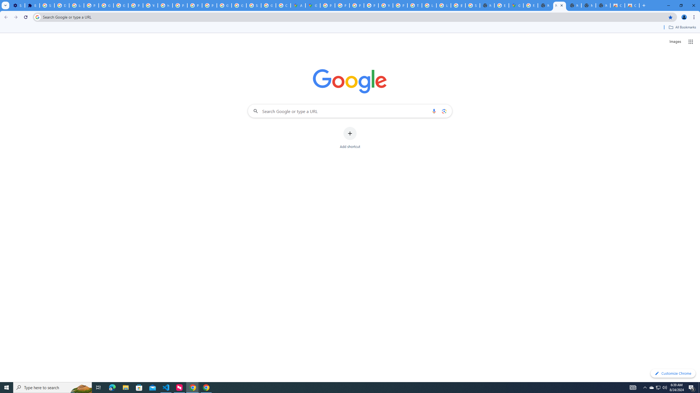 The image size is (700, 393). I want to click on Settings - On startup, so click(17, 5).